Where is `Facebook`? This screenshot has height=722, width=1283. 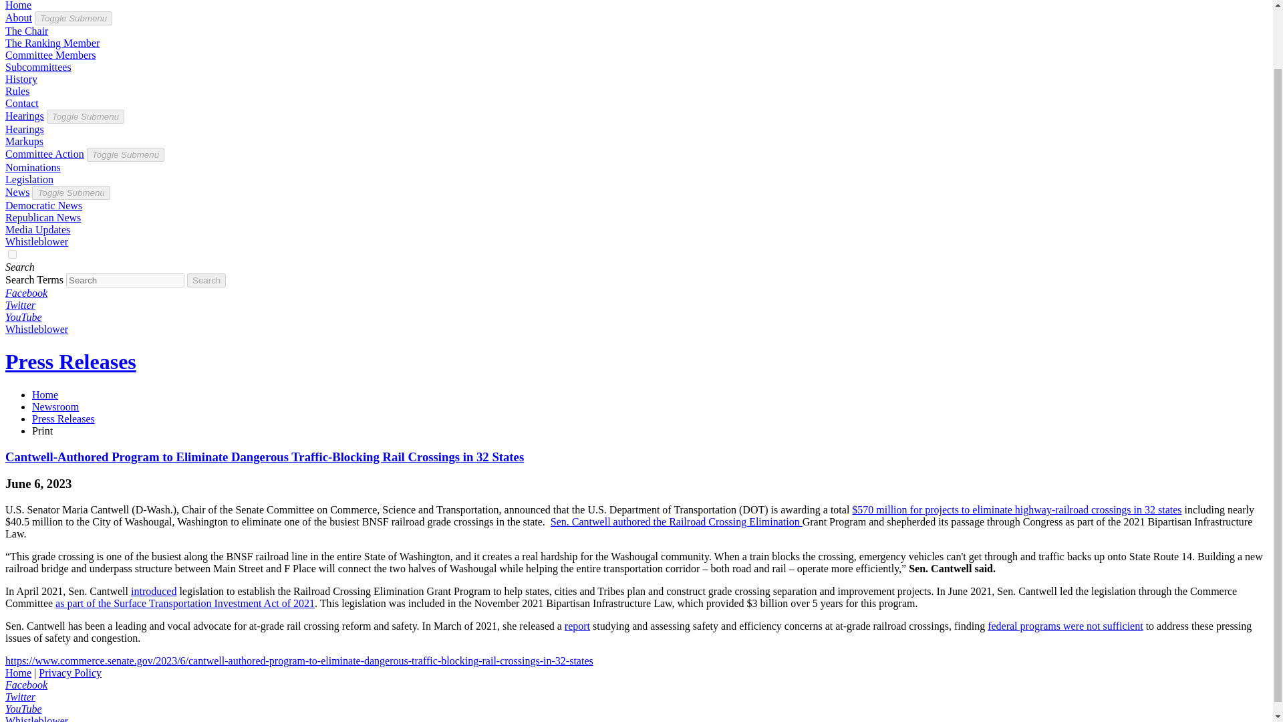 Facebook is located at coordinates (26, 293).